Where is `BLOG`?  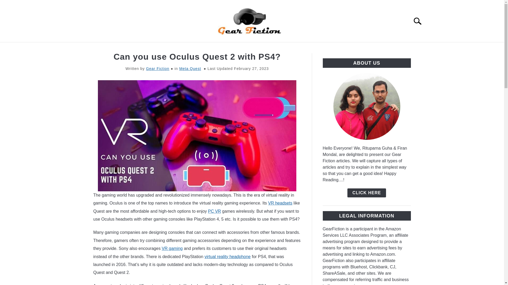
BLOG is located at coordinates (347, 48).